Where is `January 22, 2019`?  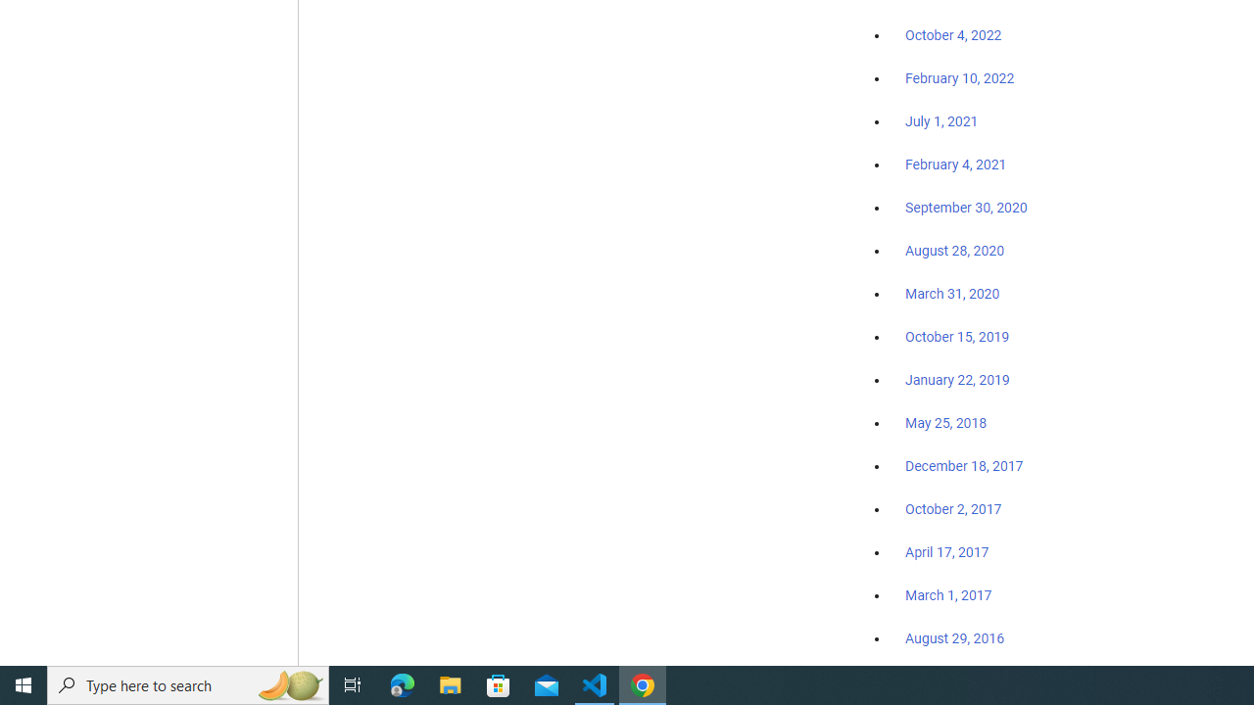
January 22, 2019 is located at coordinates (957, 379).